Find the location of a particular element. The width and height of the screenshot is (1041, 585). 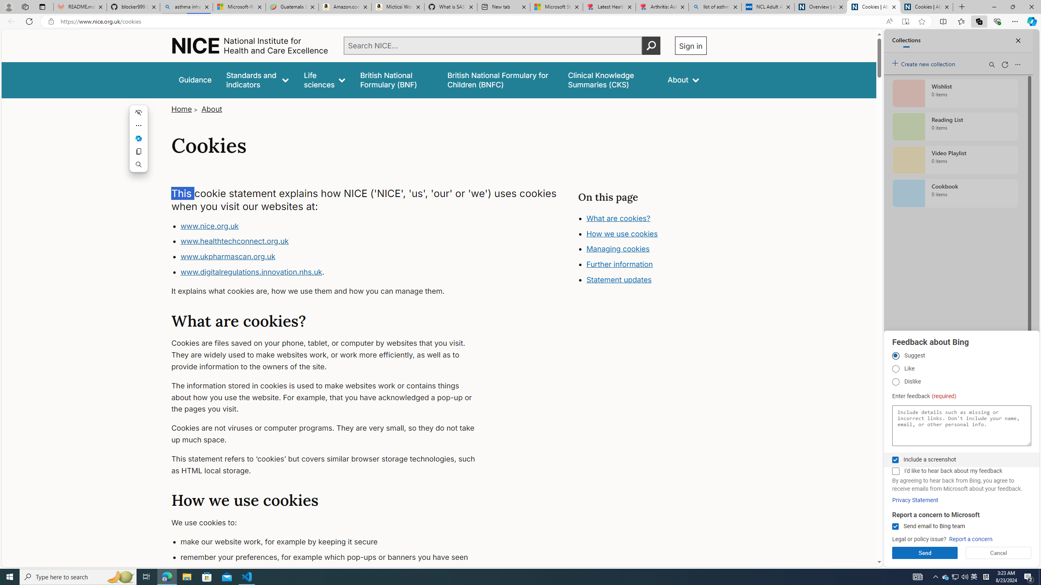

www.healthtechconnect.org.uk is located at coordinates (332, 242).